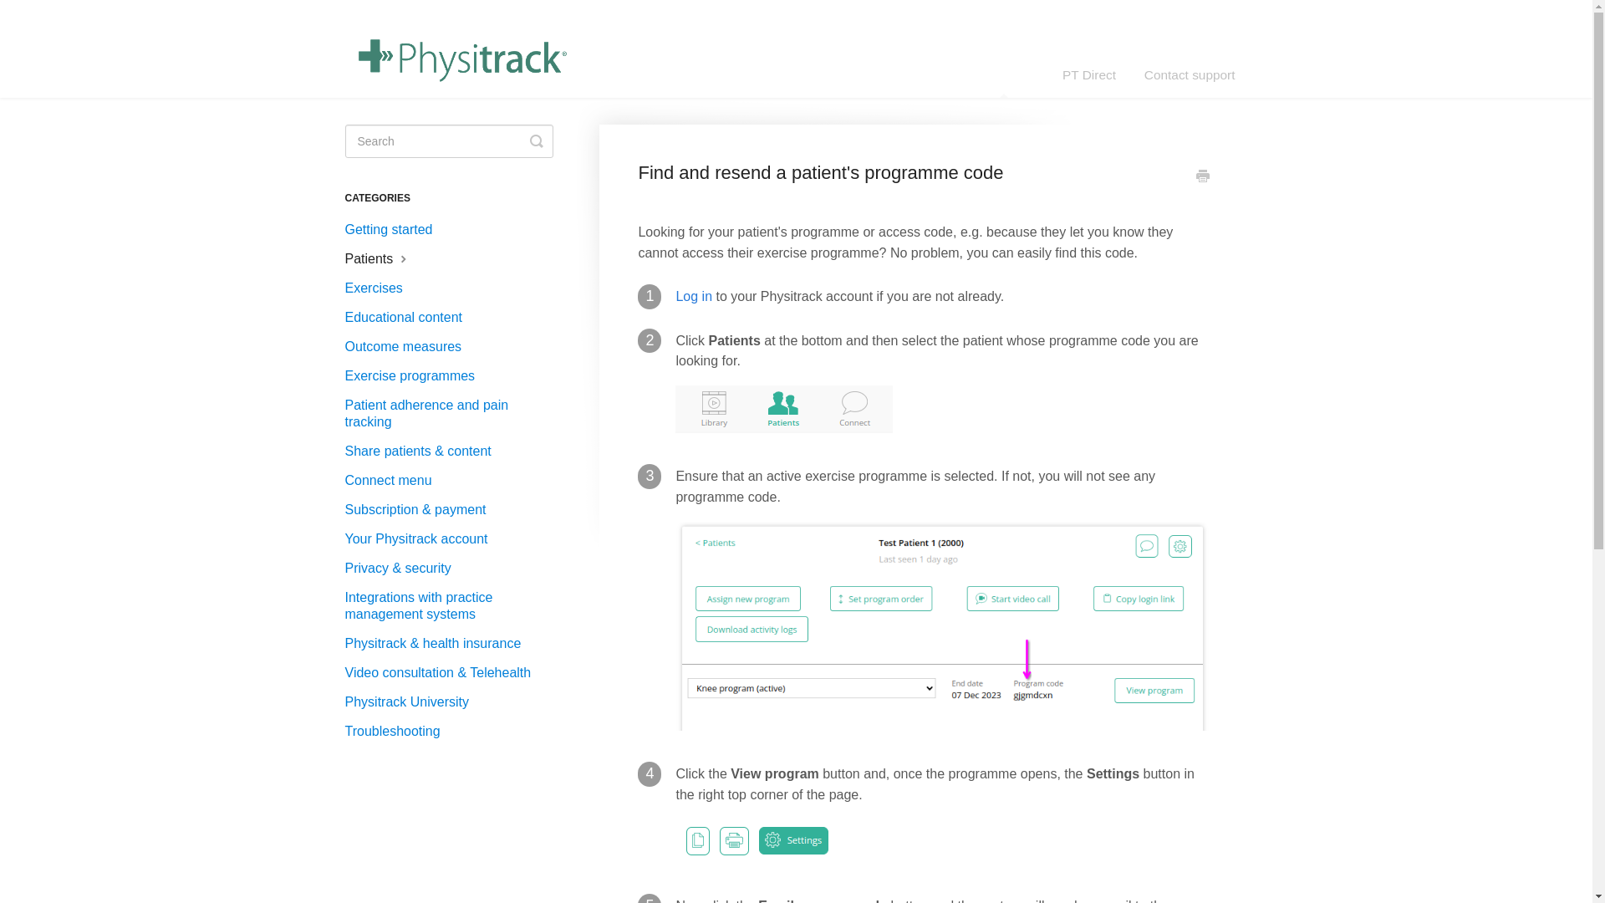  I want to click on Patients, so click(384, 259).